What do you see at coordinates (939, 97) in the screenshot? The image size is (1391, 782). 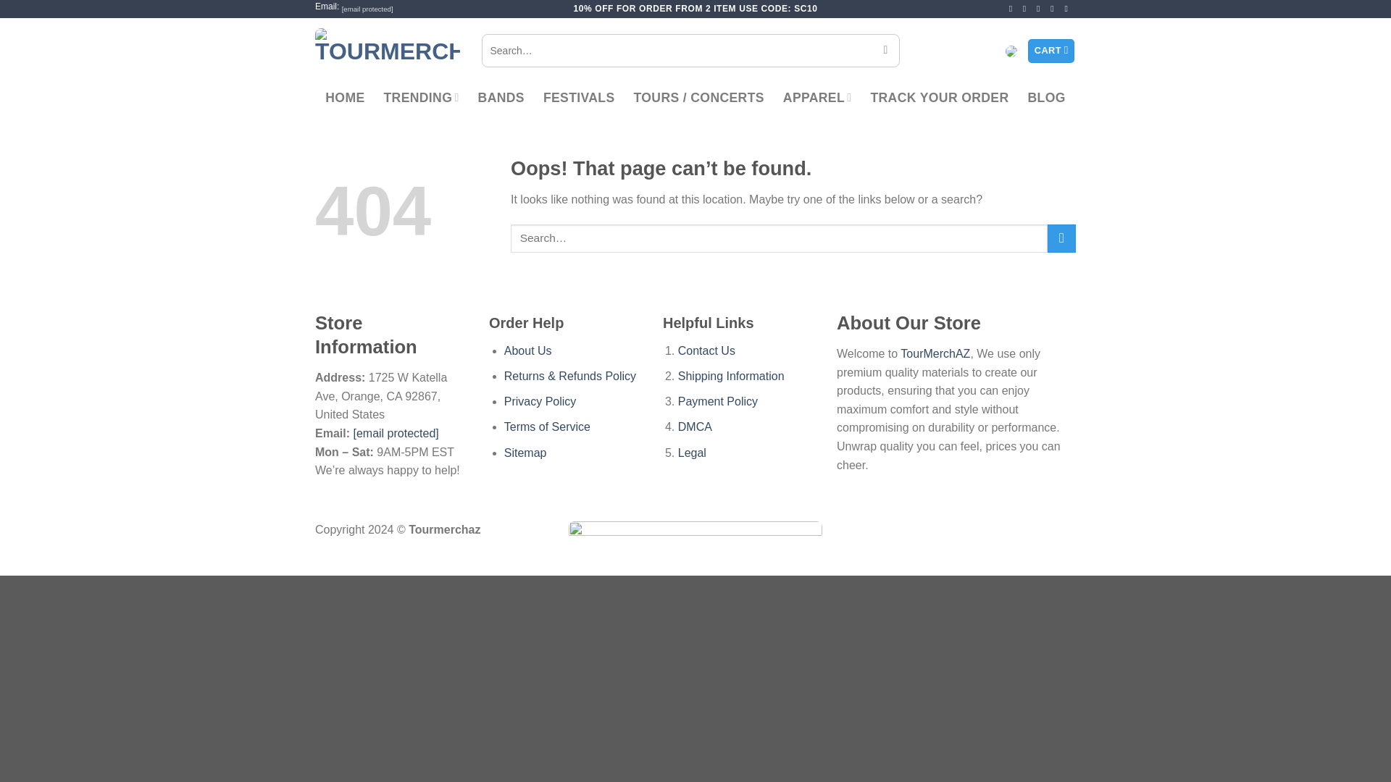 I see `TRACK YOUR ORDER` at bounding box center [939, 97].